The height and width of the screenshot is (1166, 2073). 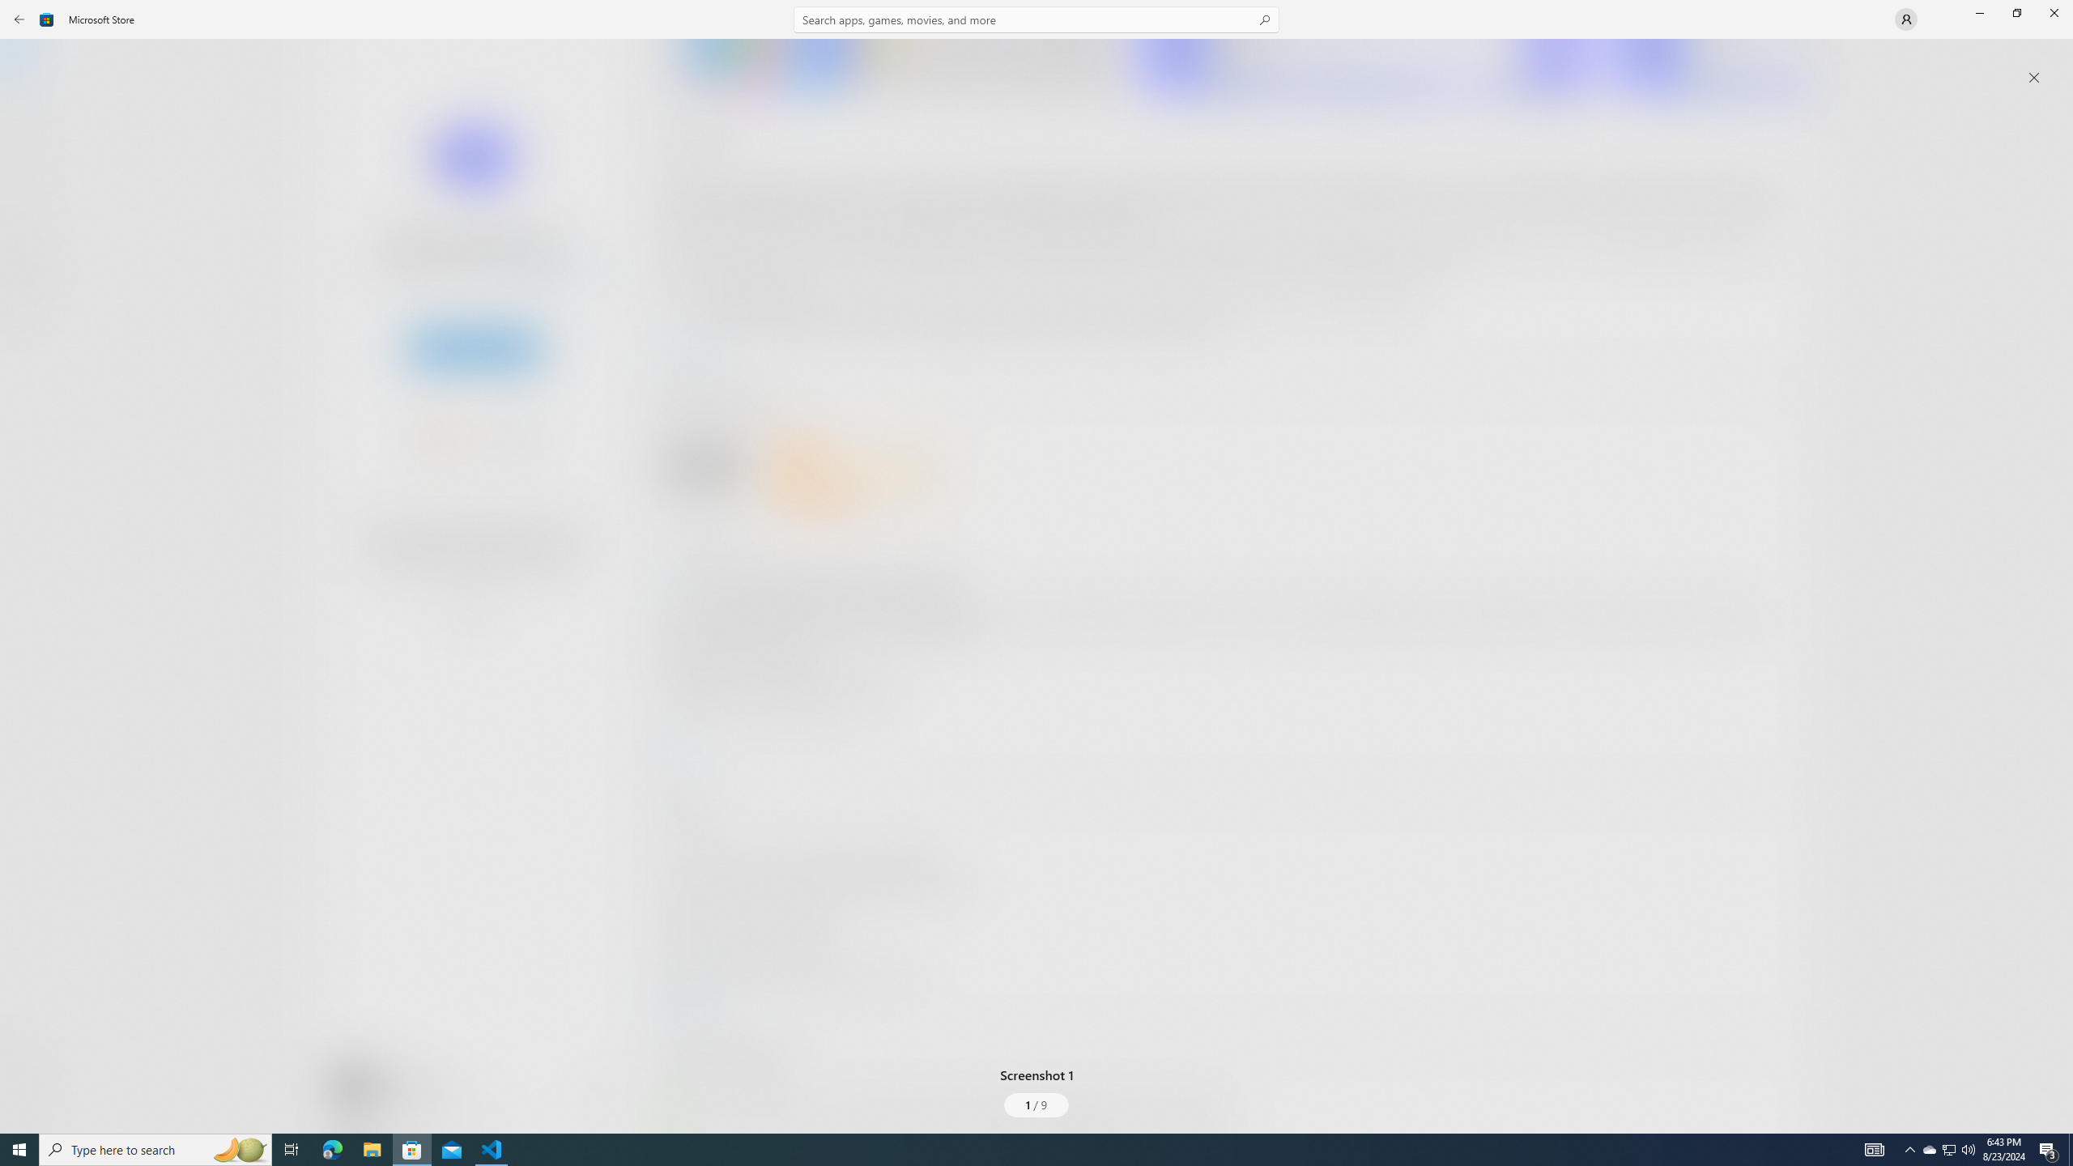 What do you see at coordinates (475, 347) in the screenshot?
I see `Install` at bounding box center [475, 347].